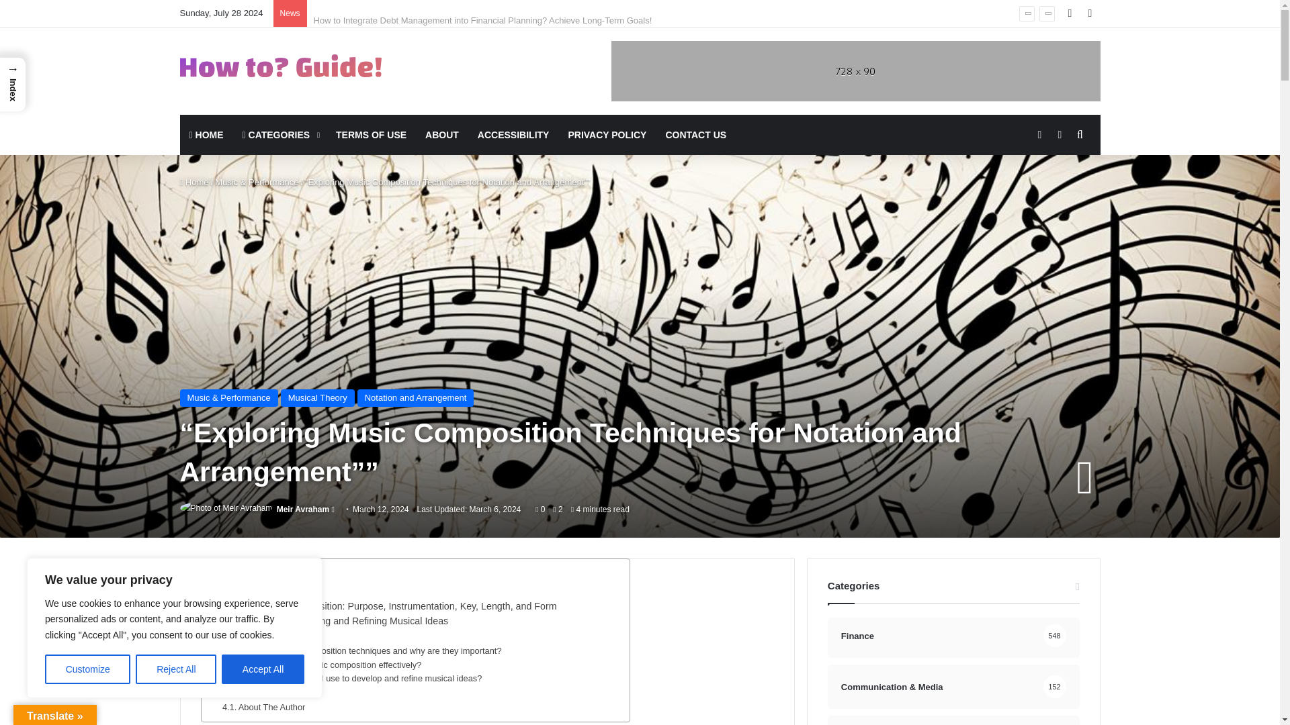  Describe the element at coordinates (607, 134) in the screenshot. I see `PRIVACY POLICY` at that location.